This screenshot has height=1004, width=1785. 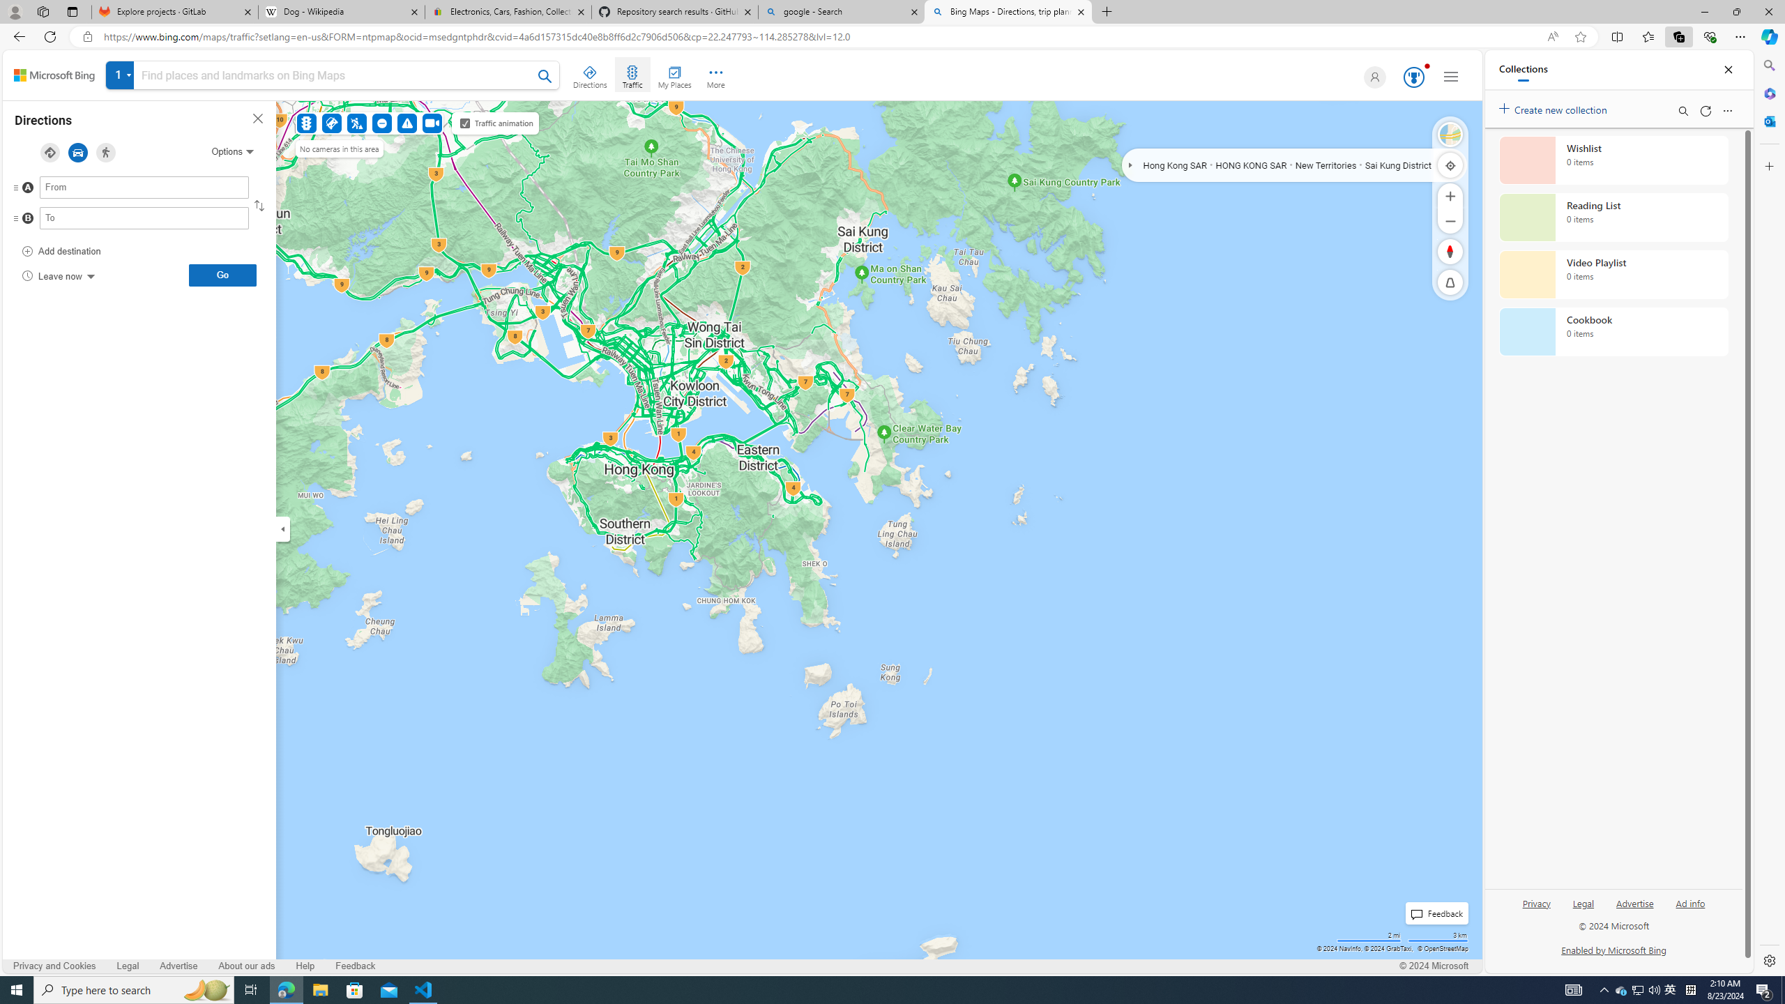 I want to click on B, so click(x=116, y=222).